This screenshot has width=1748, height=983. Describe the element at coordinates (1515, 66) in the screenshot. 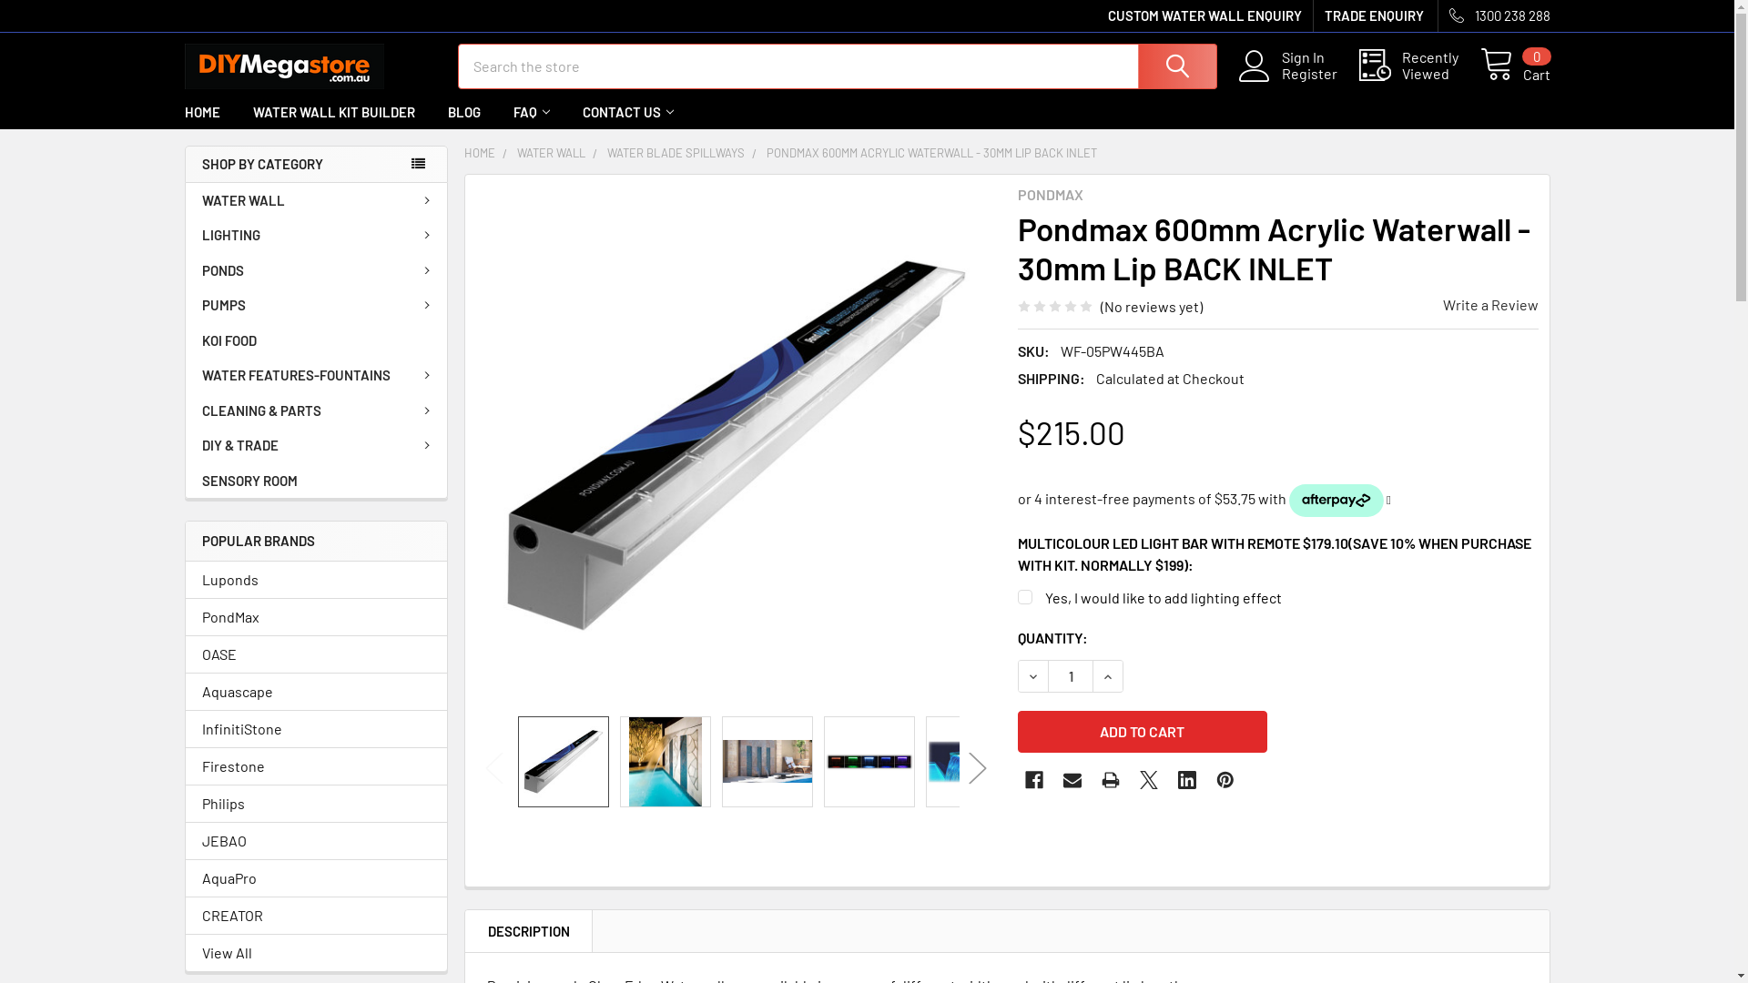

I see `Cart
0` at that location.